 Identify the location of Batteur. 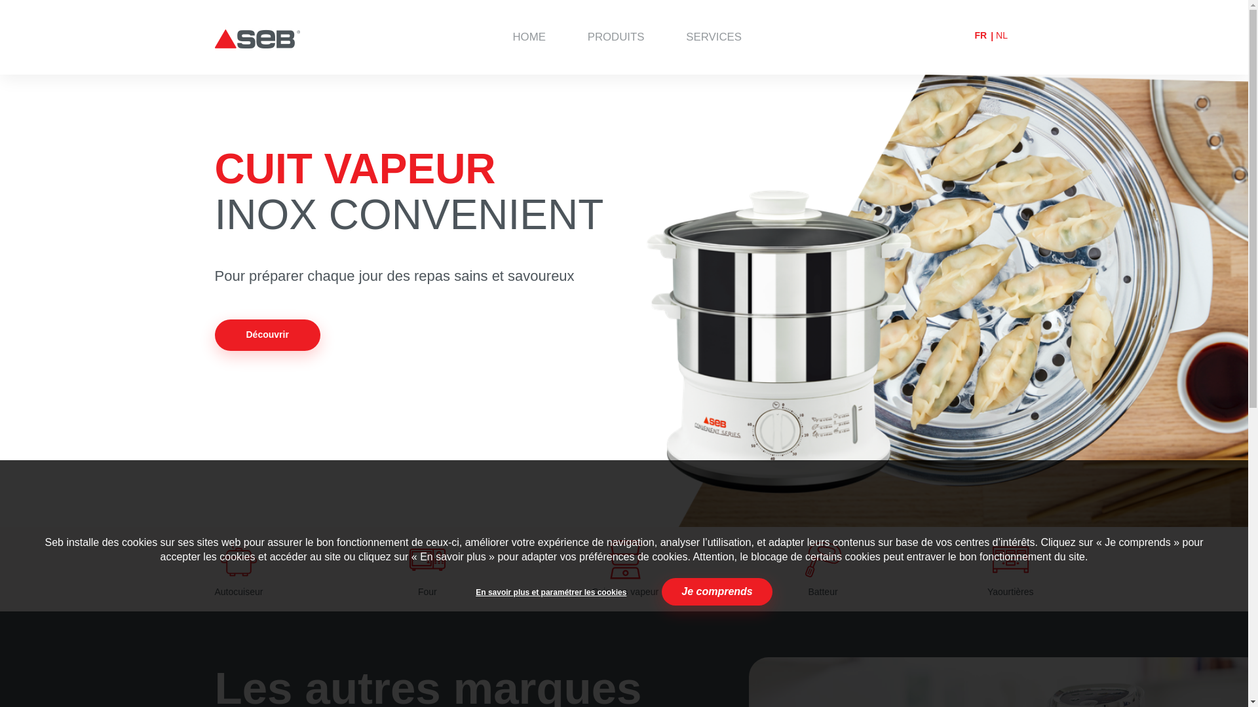
(823, 570).